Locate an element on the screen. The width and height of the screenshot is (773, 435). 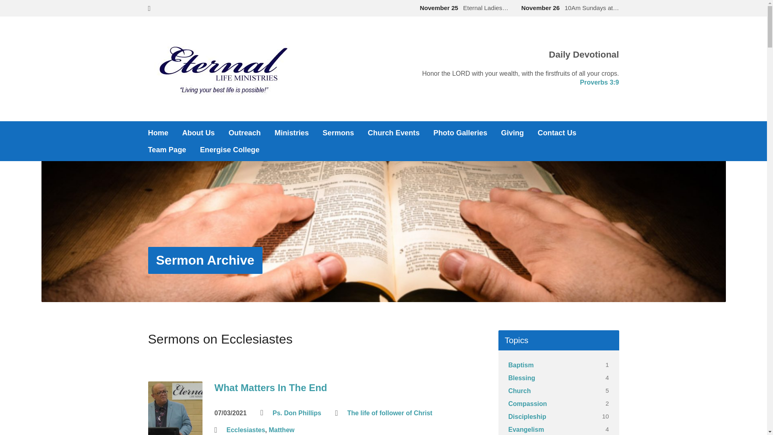
Church is located at coordinates (519, 391).